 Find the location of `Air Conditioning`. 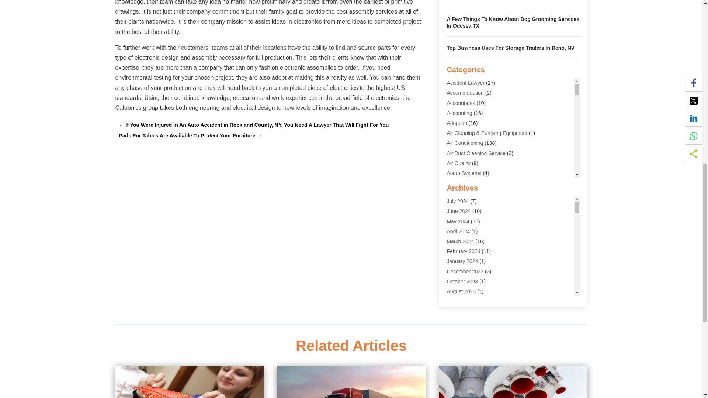

Air Conditioning is located at coordinates (465, 143).